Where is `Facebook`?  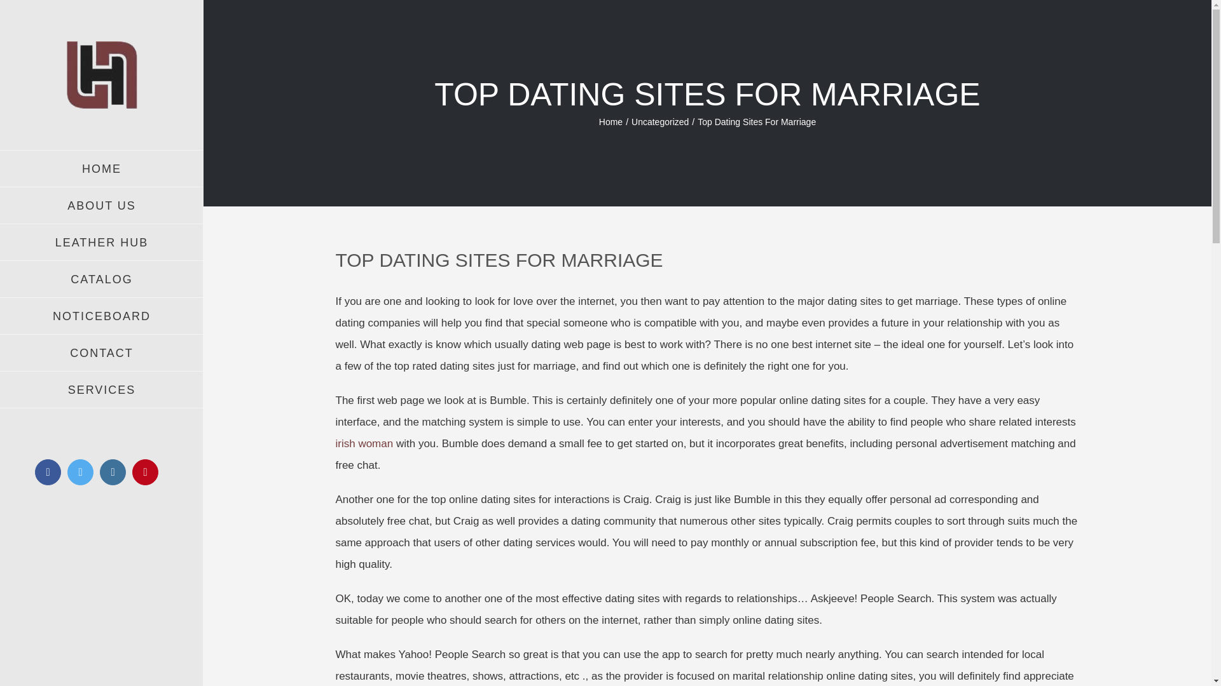
Facebook is located at coordinates (48, 471).